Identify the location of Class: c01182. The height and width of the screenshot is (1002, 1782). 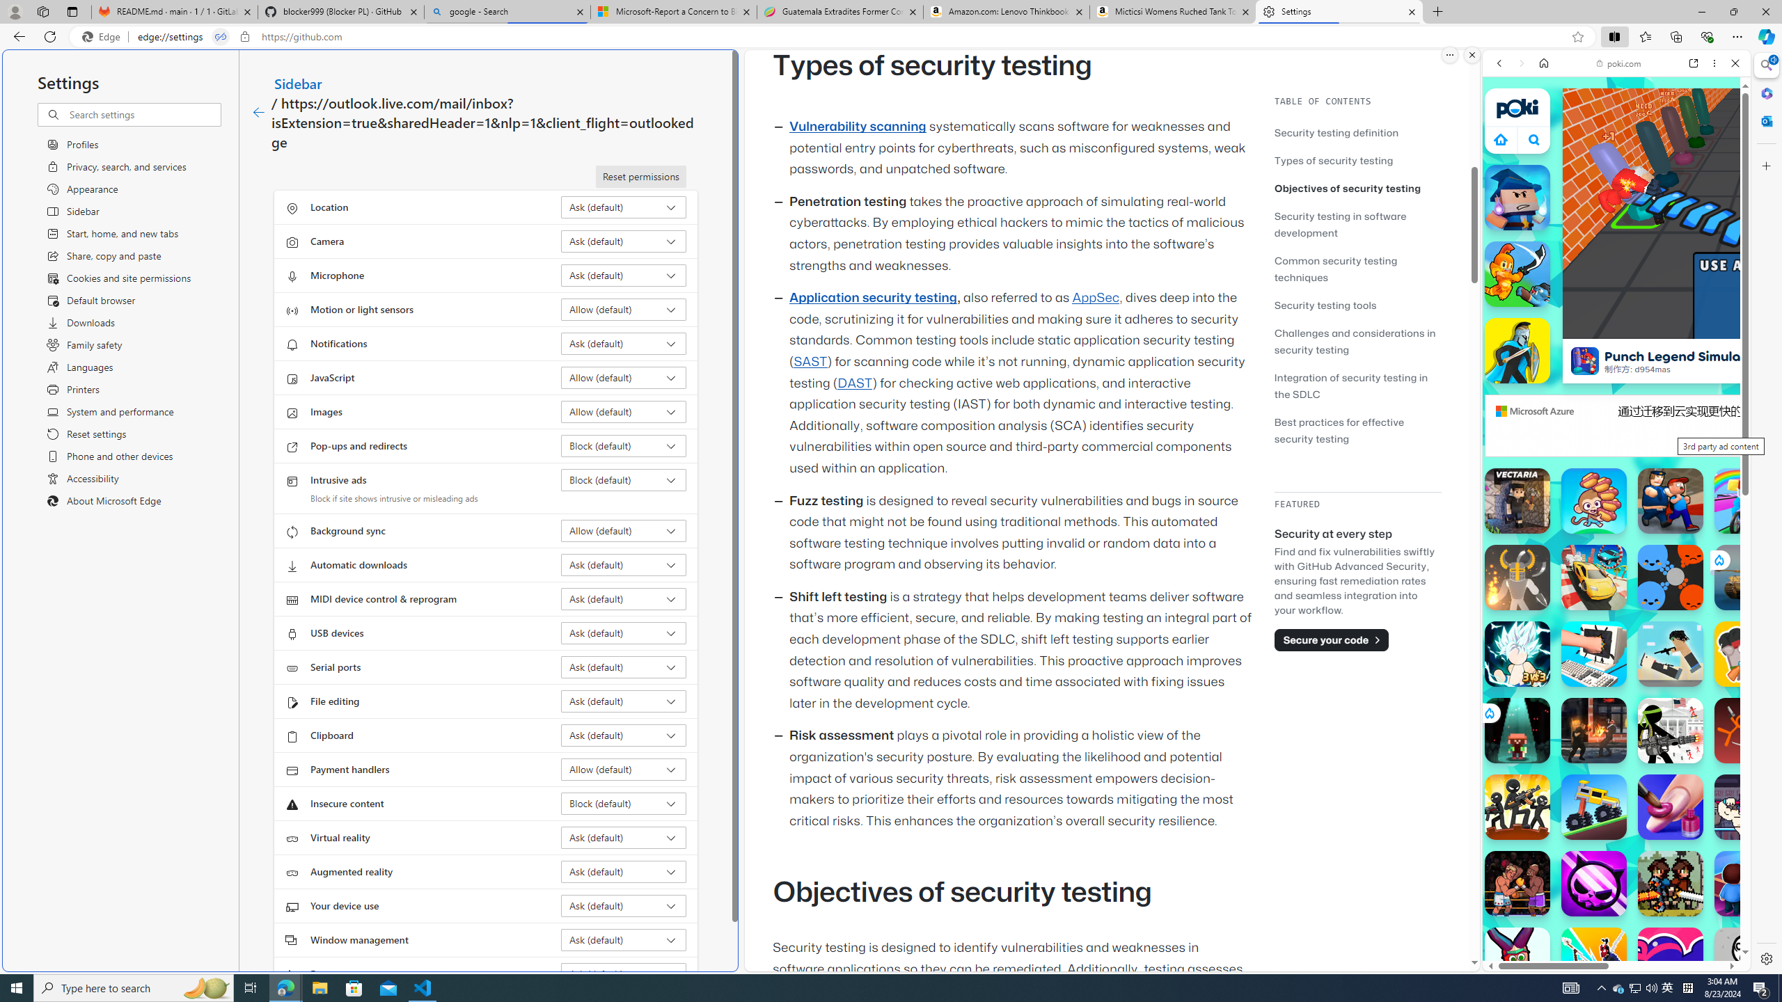
(258, 113).